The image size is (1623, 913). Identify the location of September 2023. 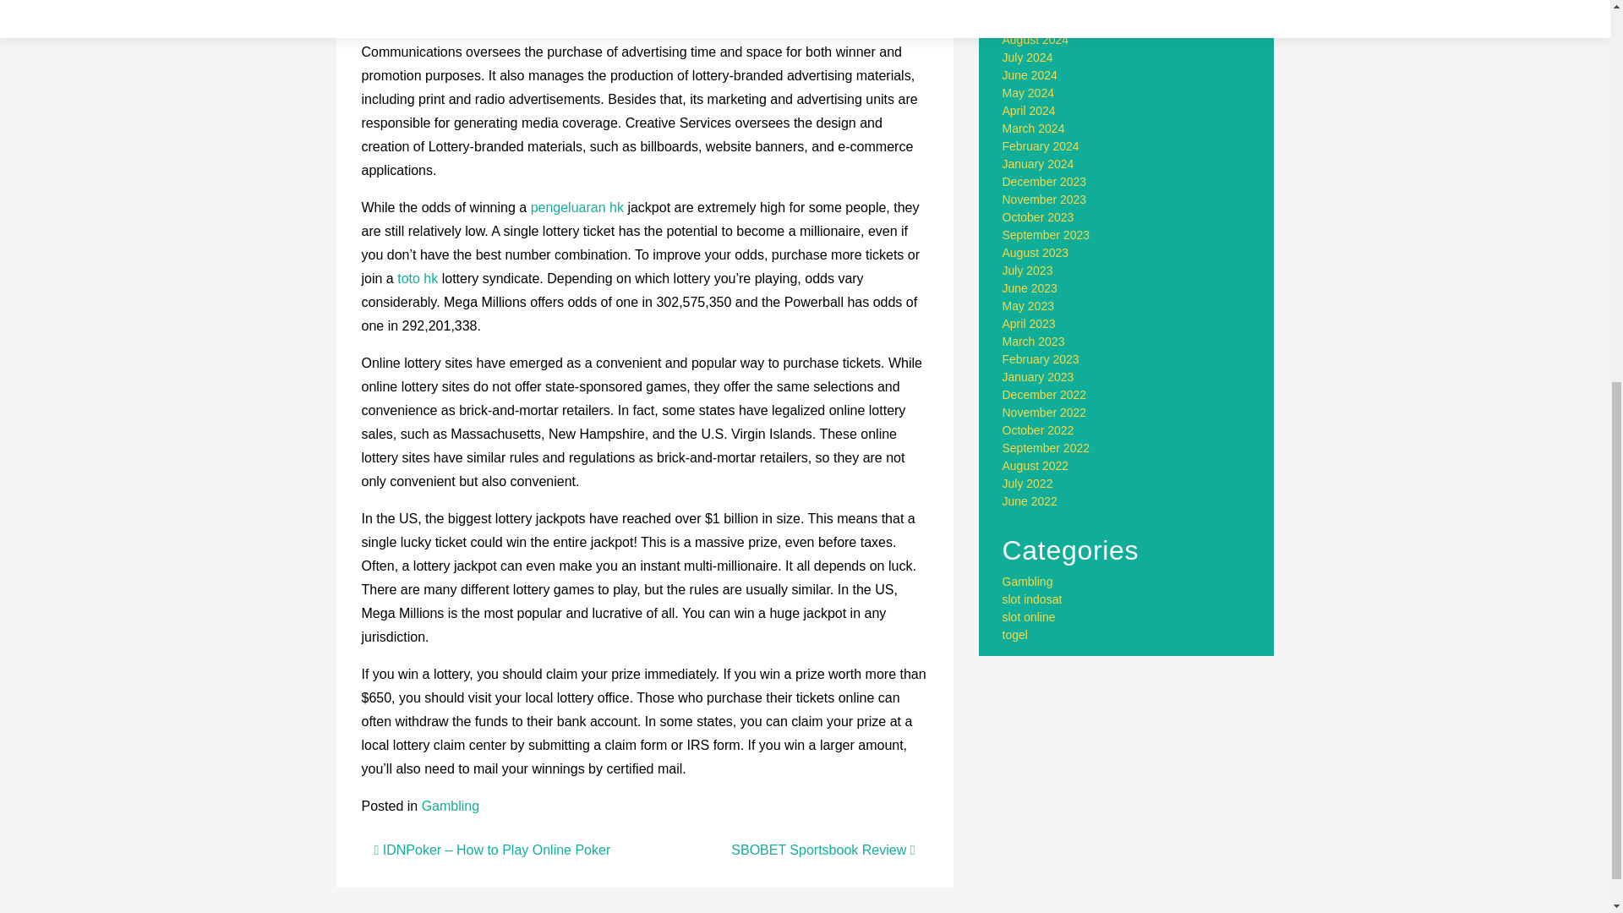
(1046, 235).